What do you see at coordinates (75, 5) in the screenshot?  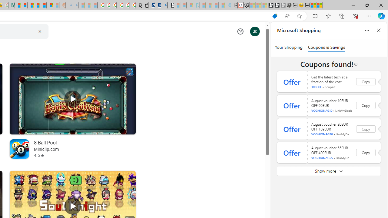 I see `Utah sues federal government - Search - Sleeping` at bounding box center [75, 5].